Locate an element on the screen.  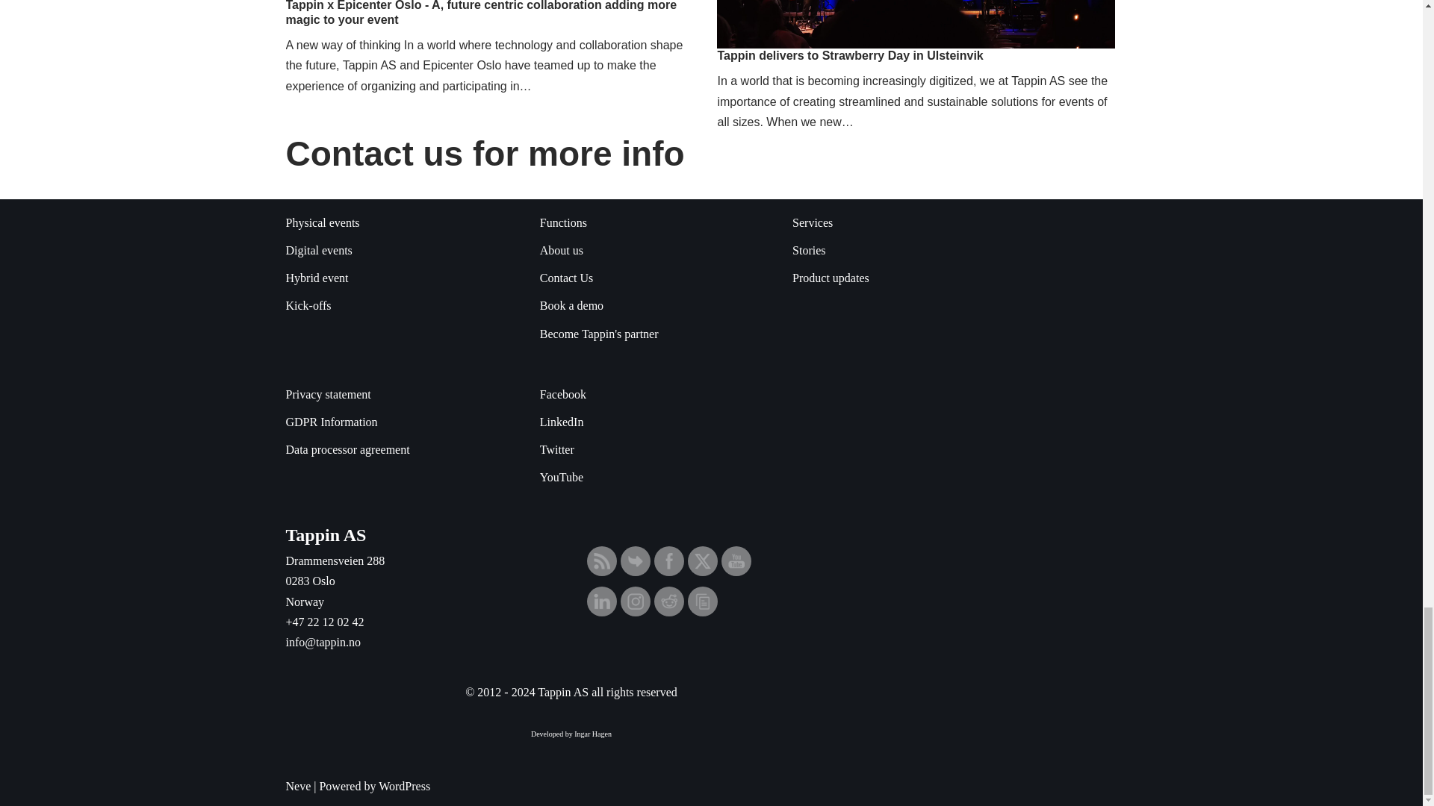
RSS is located at coordinates (602, 560).